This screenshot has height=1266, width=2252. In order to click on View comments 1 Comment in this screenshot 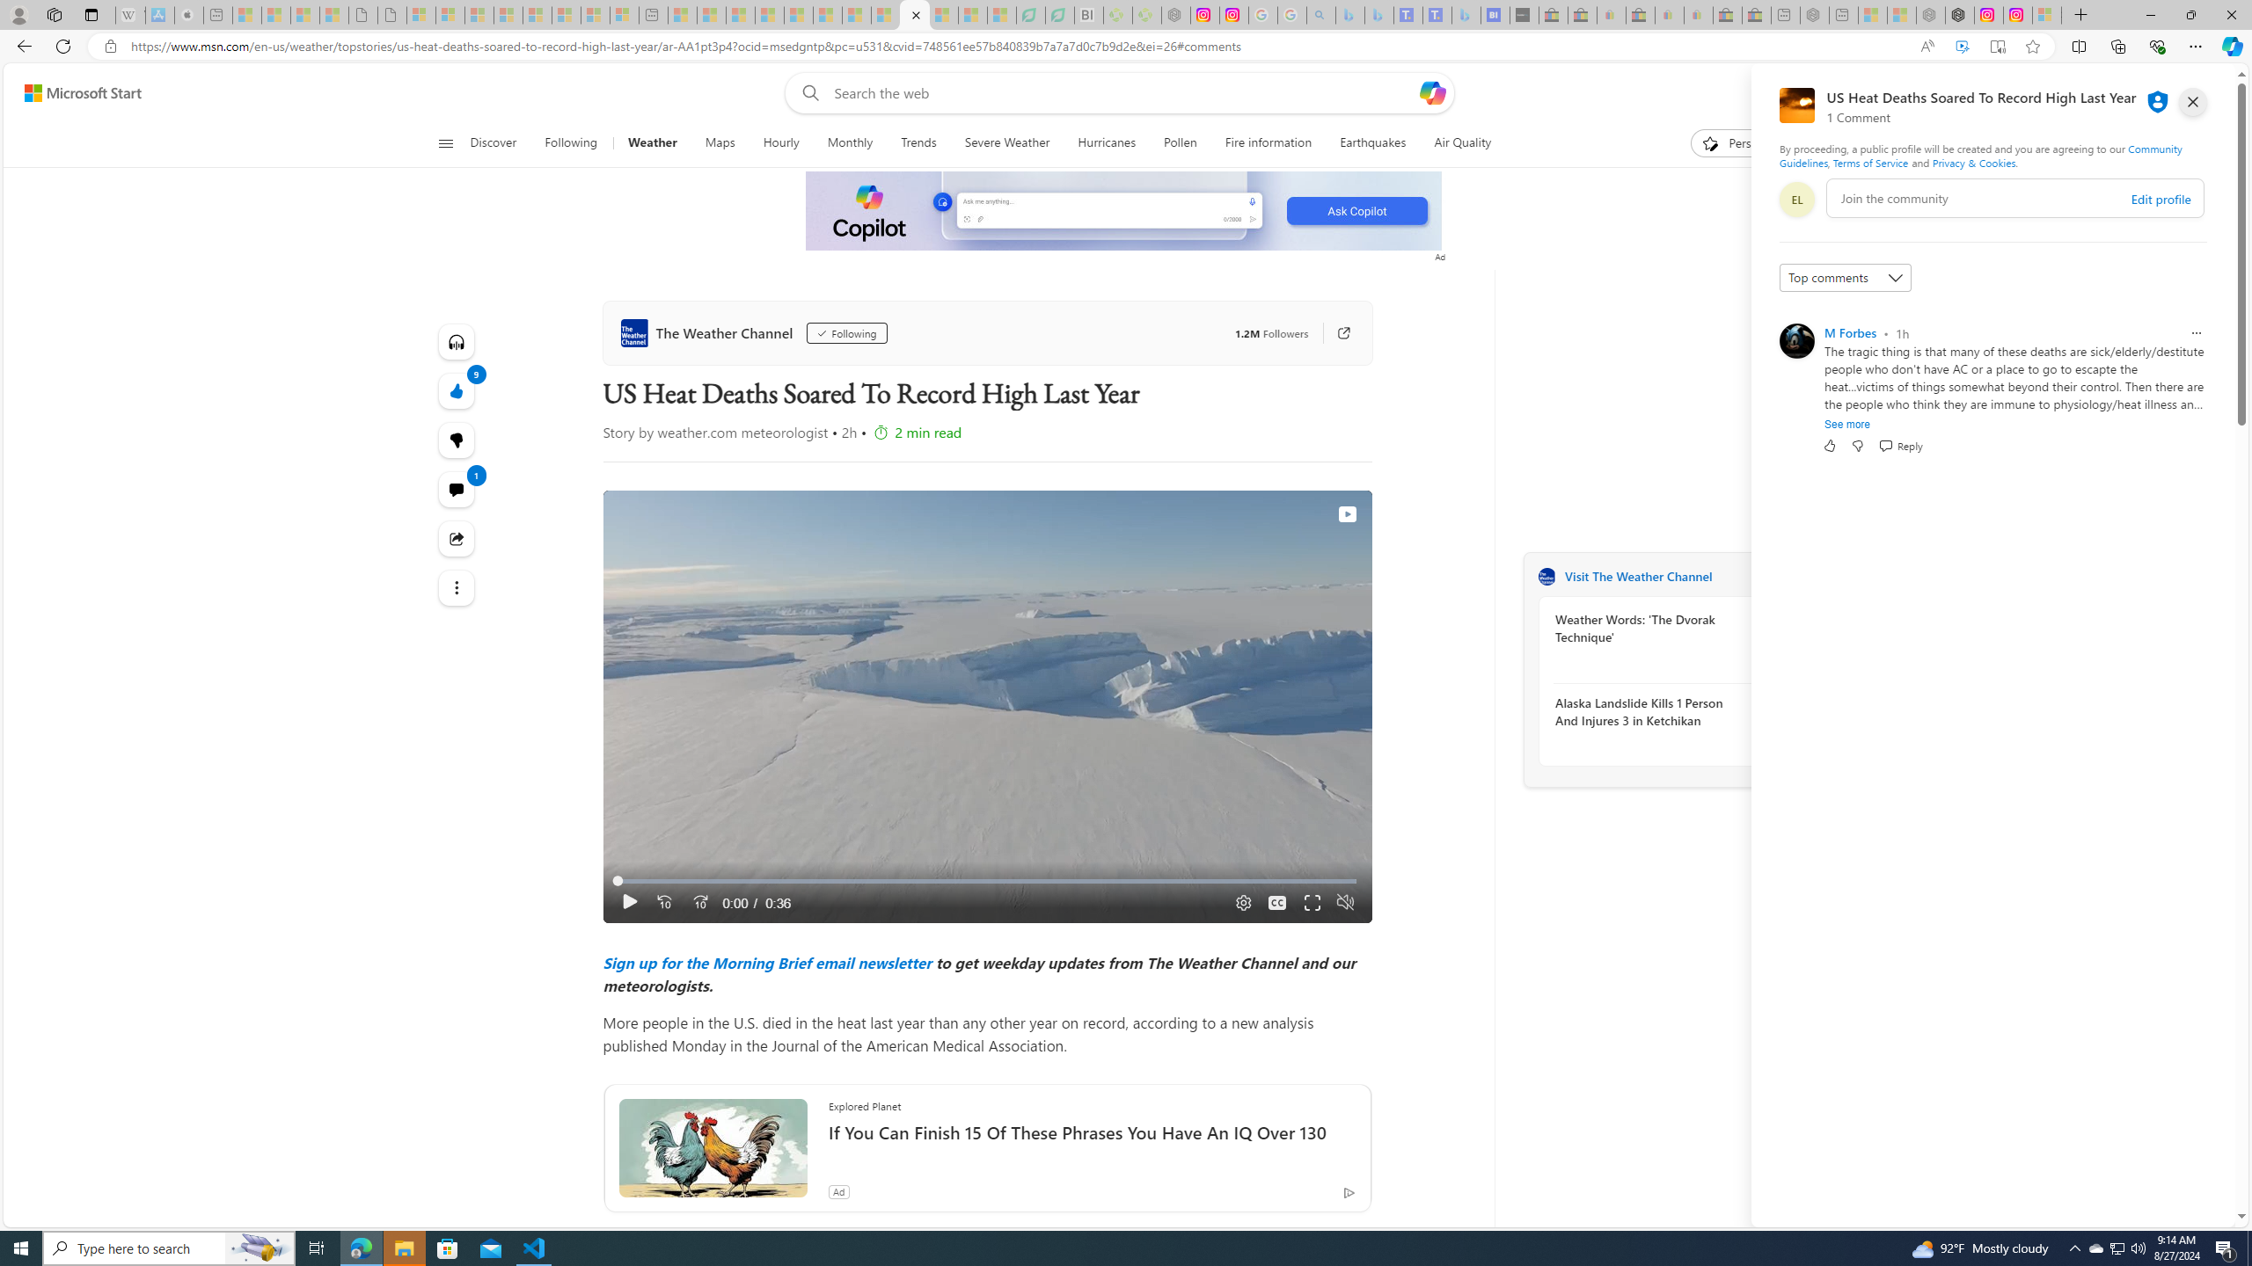, I will do `click(457, 490)`.